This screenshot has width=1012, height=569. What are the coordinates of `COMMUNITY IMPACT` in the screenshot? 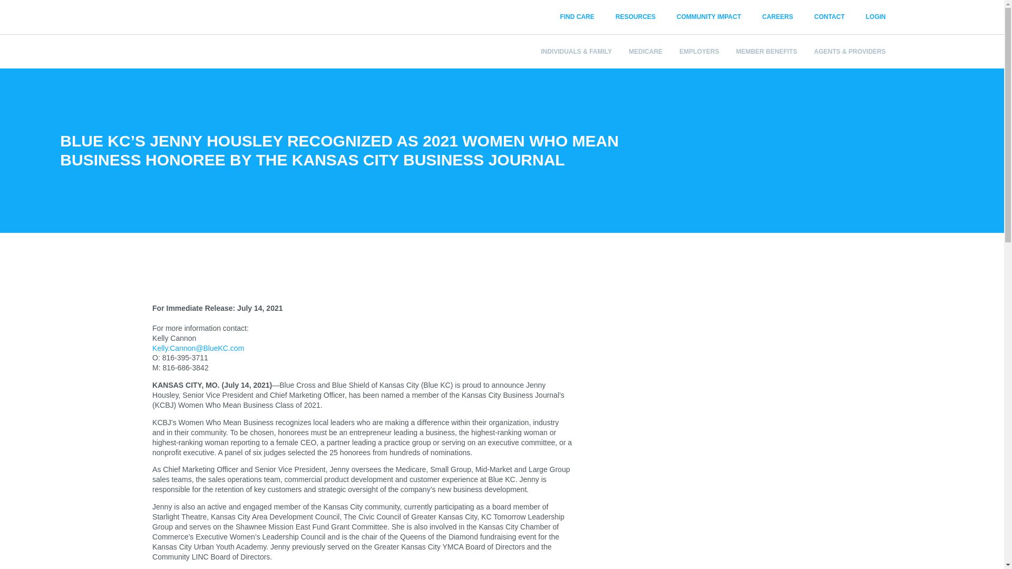 It's located at (708, 16).